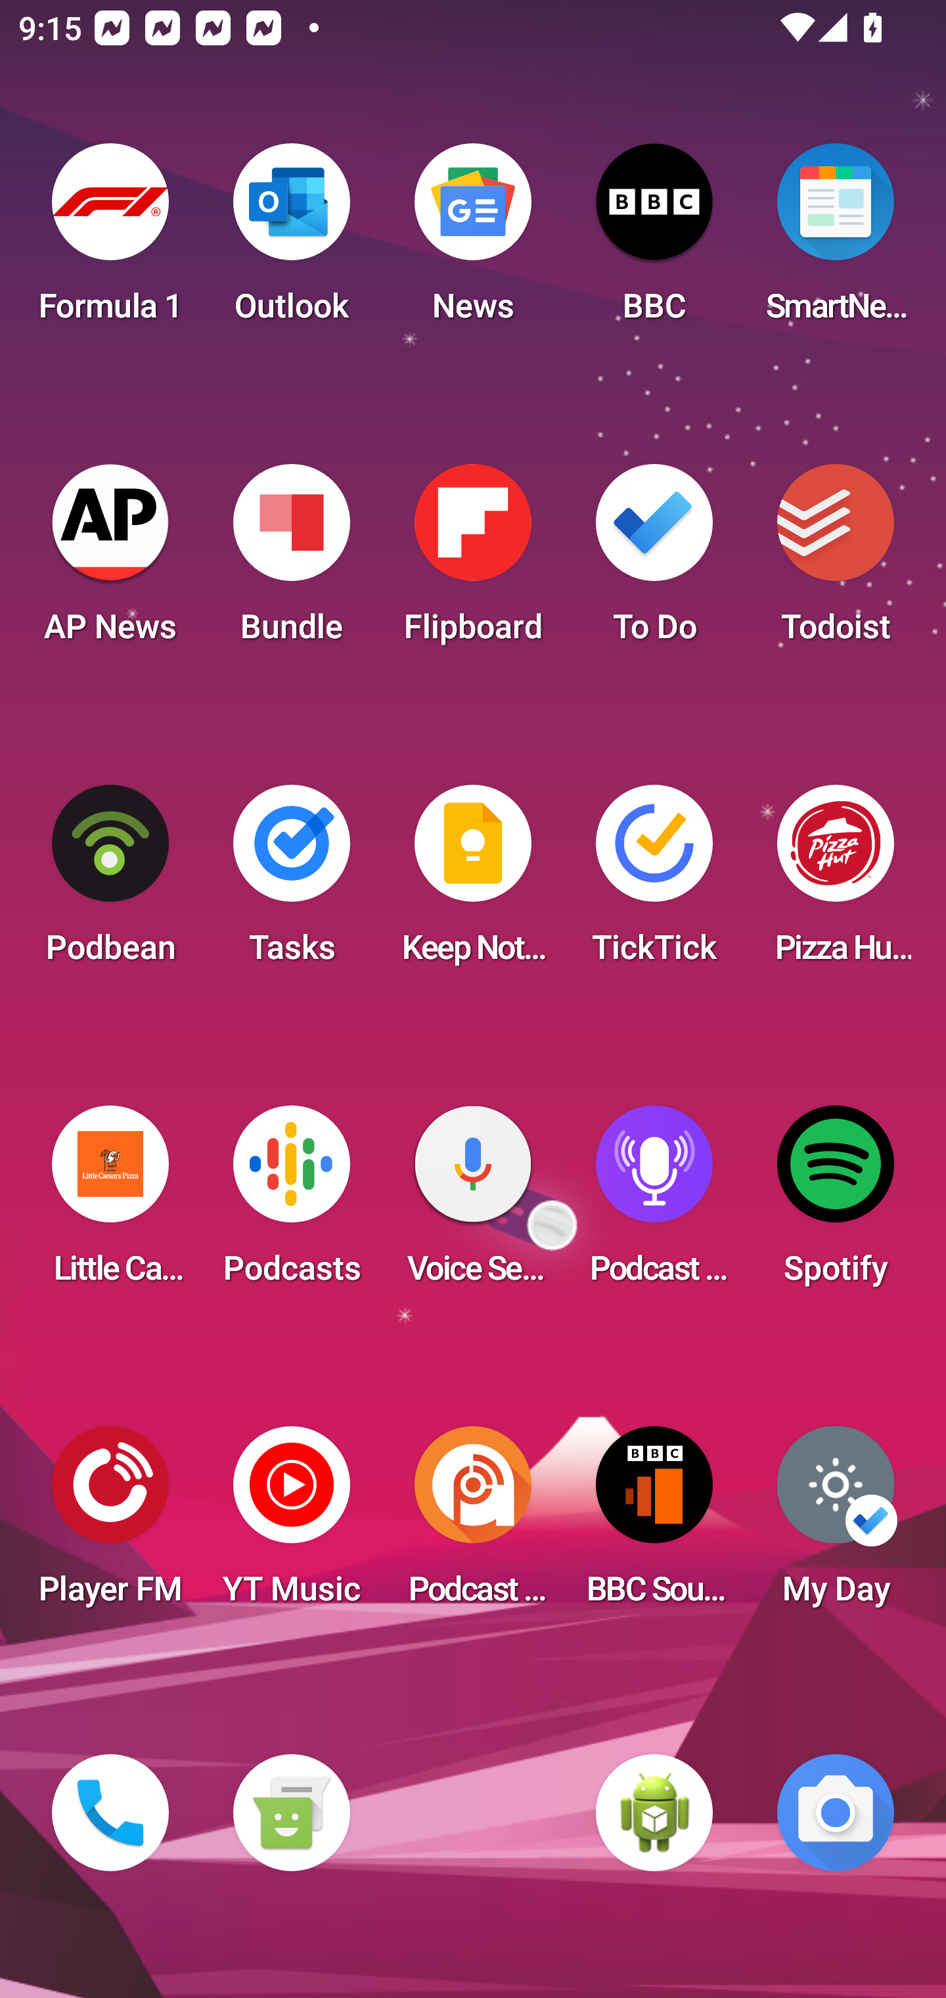  Describe the element at coordinates (110, 1203) in the screenshot. I see `Little Caesars Pizza` at that location.